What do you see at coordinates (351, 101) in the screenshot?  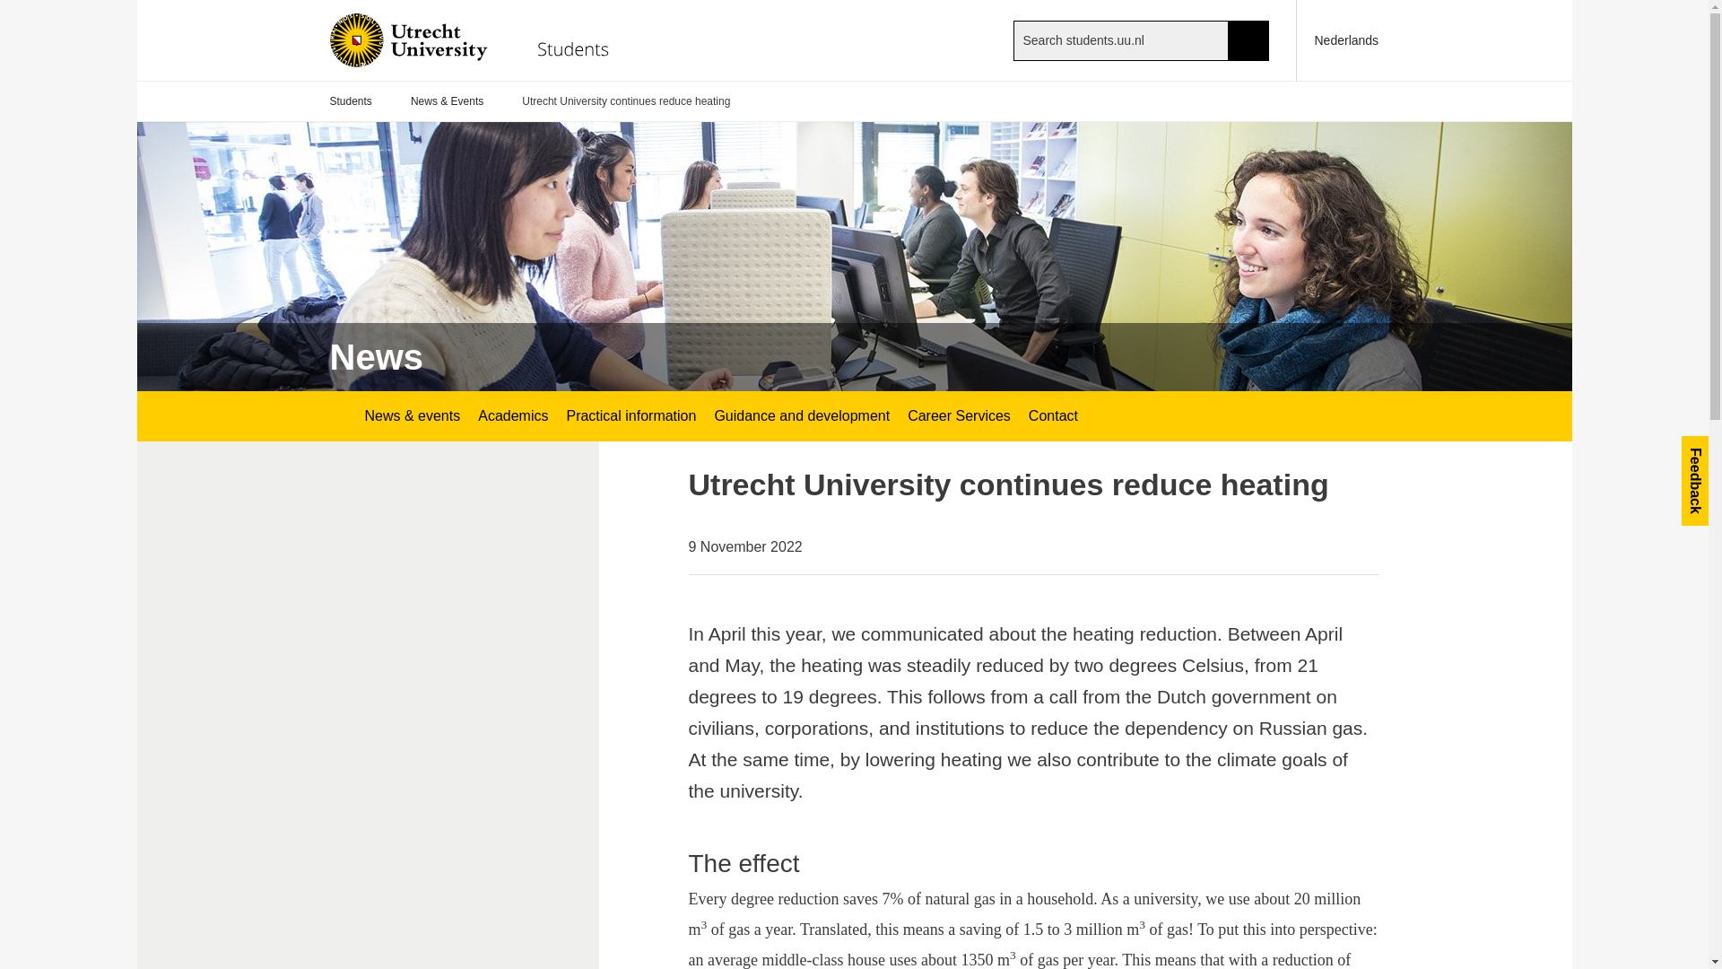 I see `Students` at bounding box center [351, 101].